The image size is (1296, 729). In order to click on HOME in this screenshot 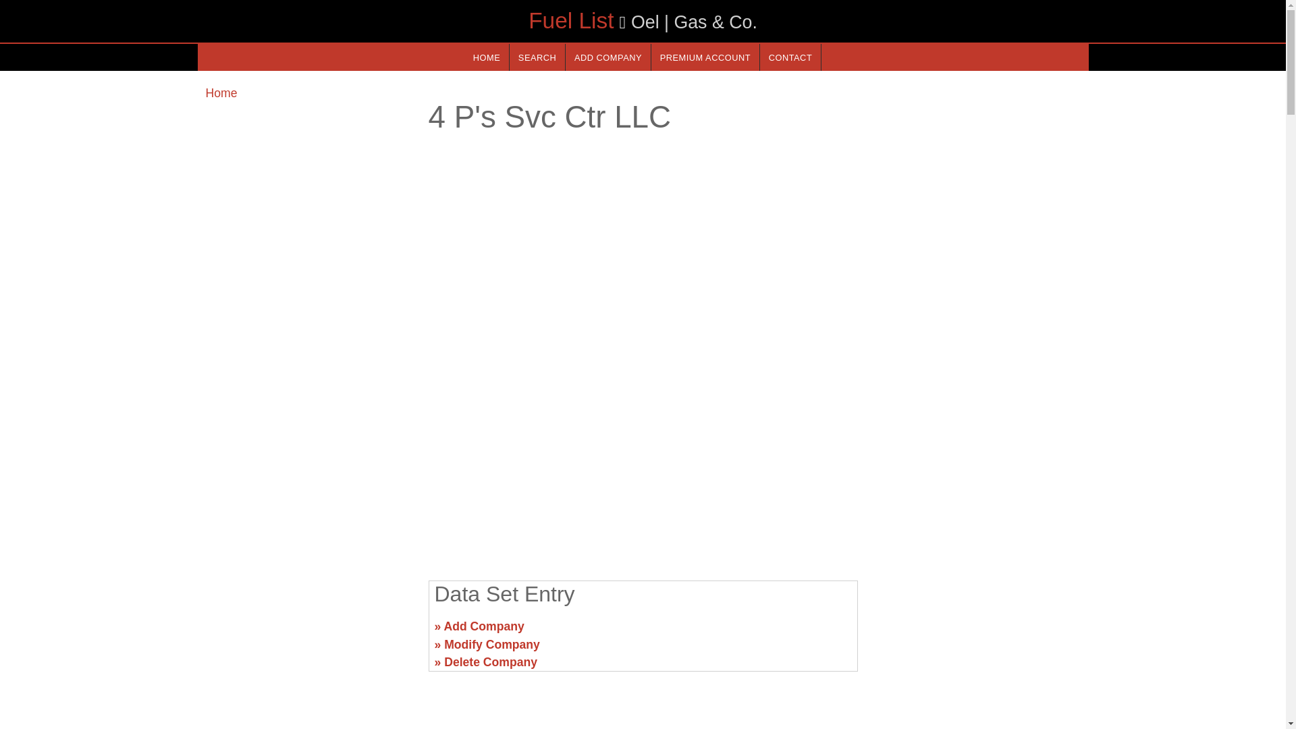, I will do `click(486, 57)`.